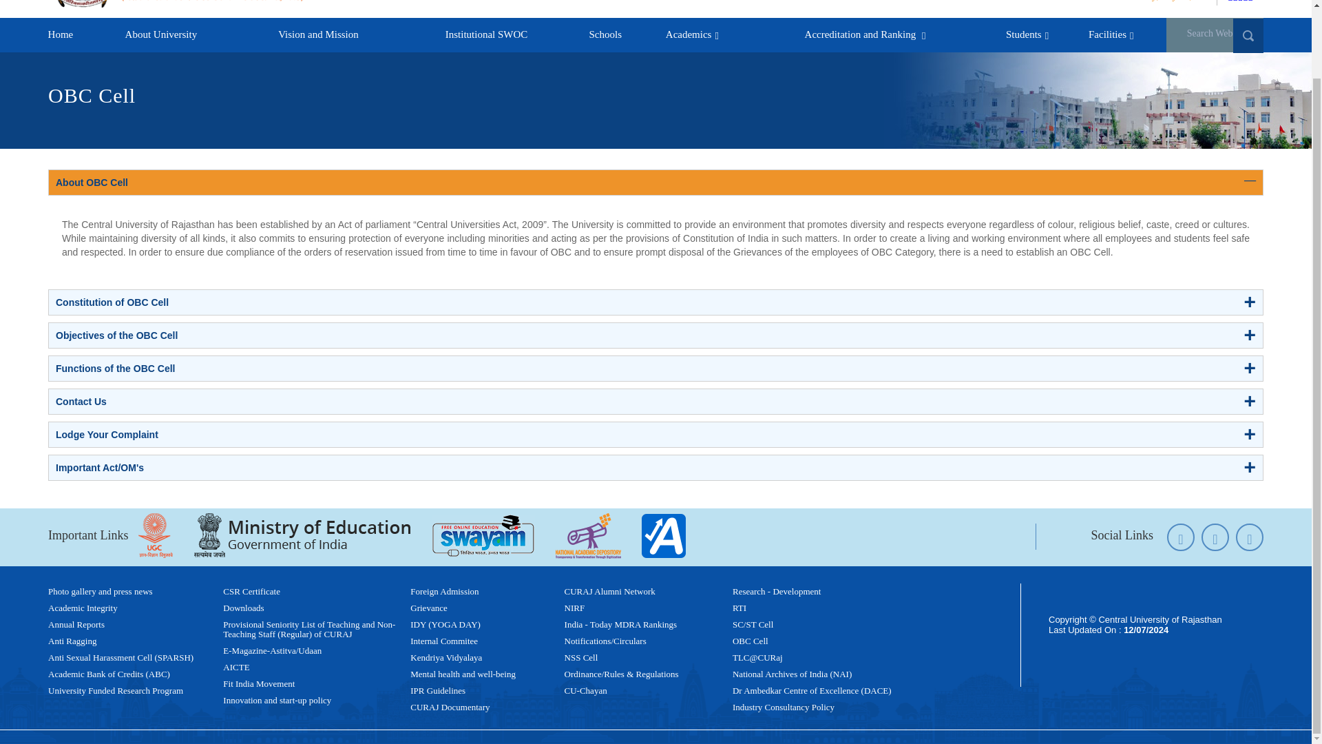  What do you see at coordinates (588, 536) in the screenshot?
I see `Natioanl Academy Depository` at bounding box center [588, 536].